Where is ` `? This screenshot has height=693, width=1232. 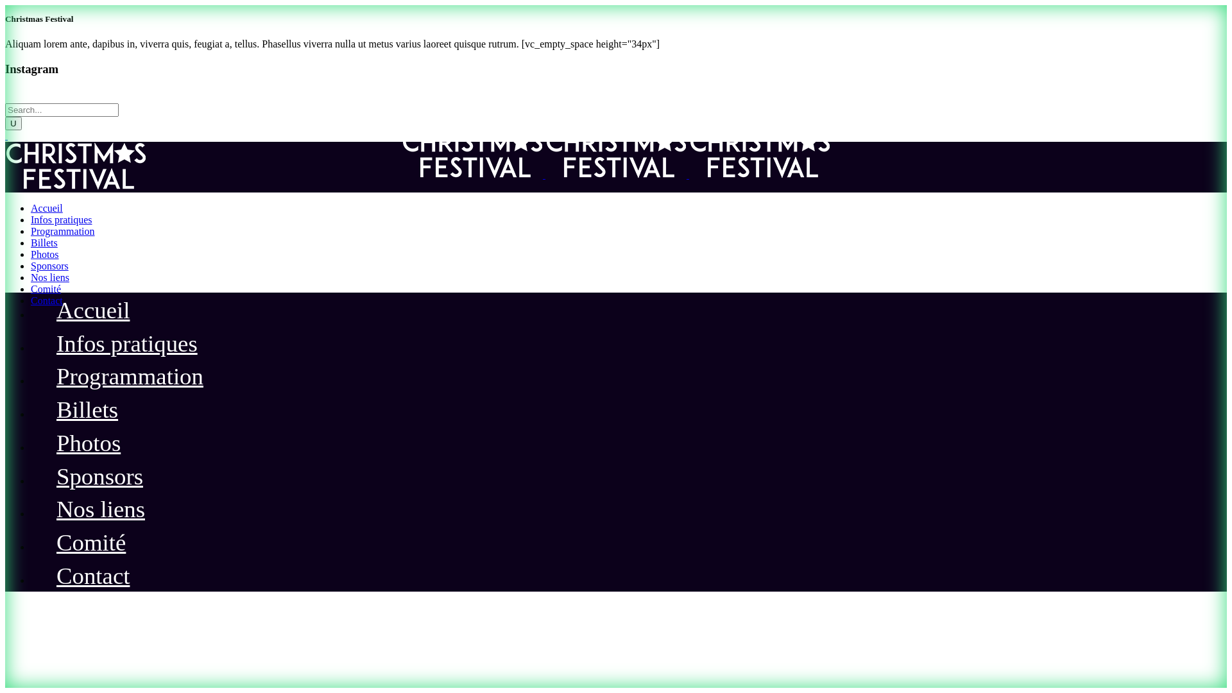   is located at coordinates (6, 136).